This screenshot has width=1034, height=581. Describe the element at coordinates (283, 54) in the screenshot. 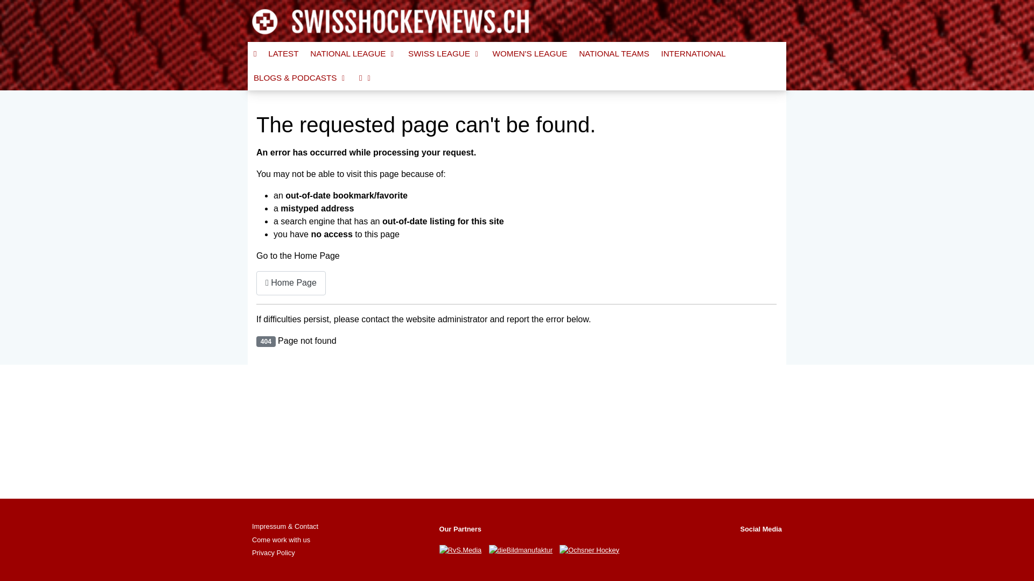

I see `LATEST` at that location.